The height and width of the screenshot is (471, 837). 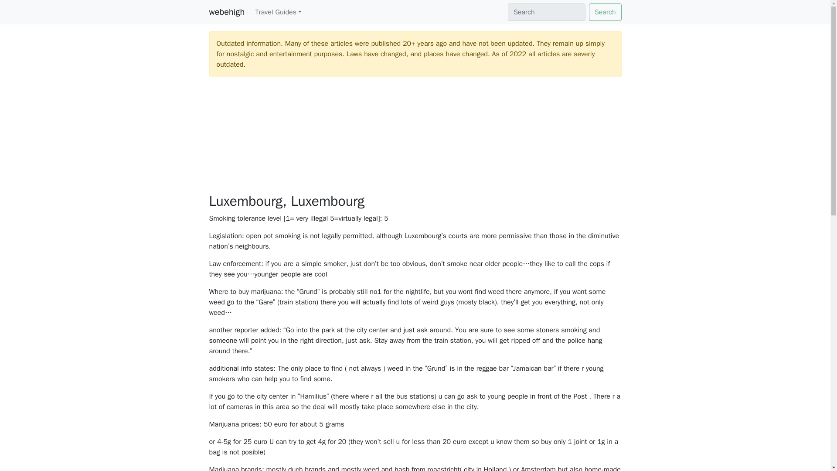 I want to click on Search, so click(x=605, y=12).